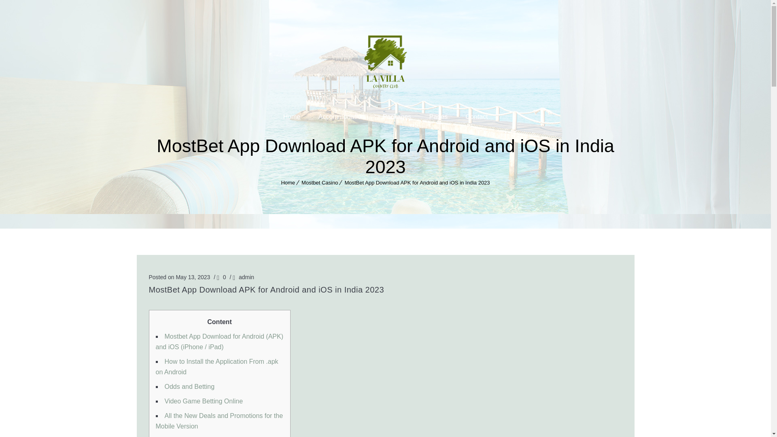 This screenshot has height=437, width=777. I want to click on la-villa, so click(385, 62).